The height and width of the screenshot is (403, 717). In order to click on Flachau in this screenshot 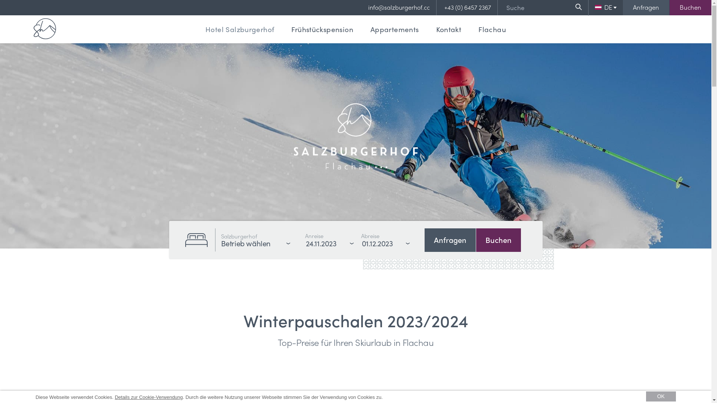, I will do `click(492, 29)`.